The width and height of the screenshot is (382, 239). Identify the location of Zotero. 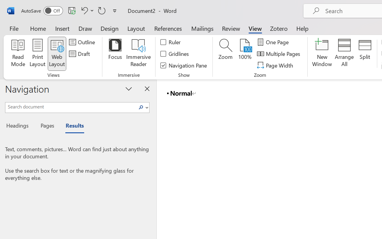
(279, 28).